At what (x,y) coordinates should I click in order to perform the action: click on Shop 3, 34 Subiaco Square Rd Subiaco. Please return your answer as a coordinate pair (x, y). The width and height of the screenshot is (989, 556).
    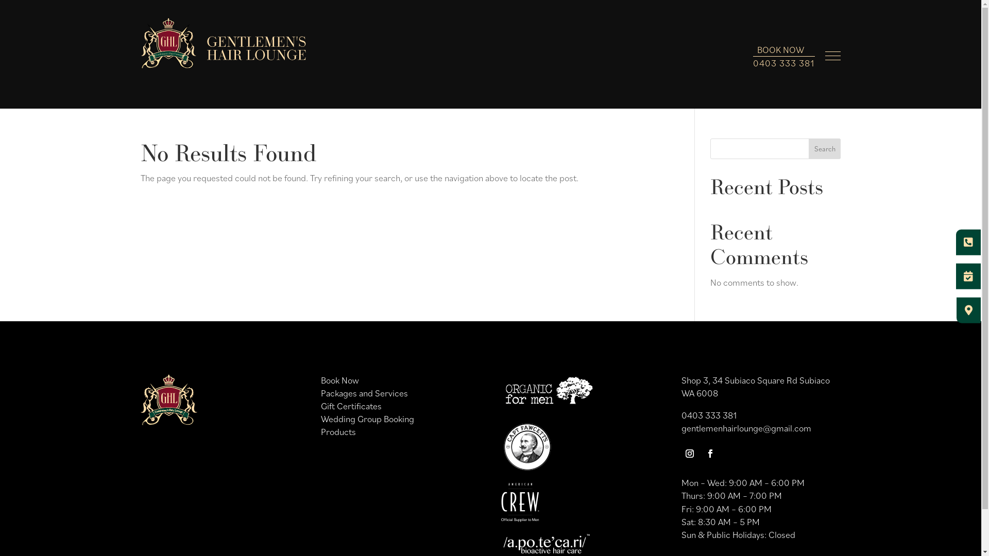
    Looking at the image, I should click on (756, 380).